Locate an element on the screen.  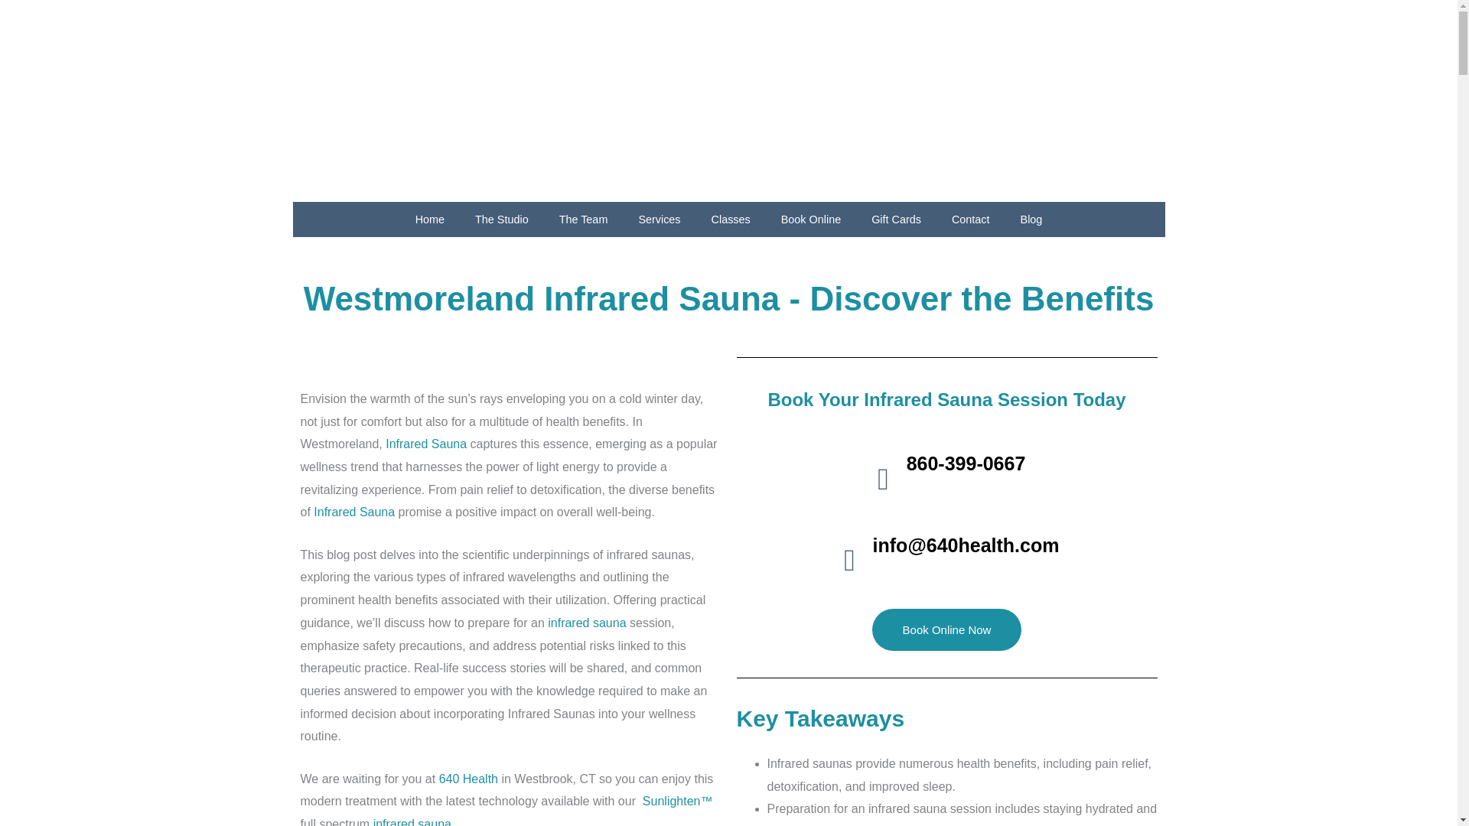
Home is located at coordinates (429, 219).